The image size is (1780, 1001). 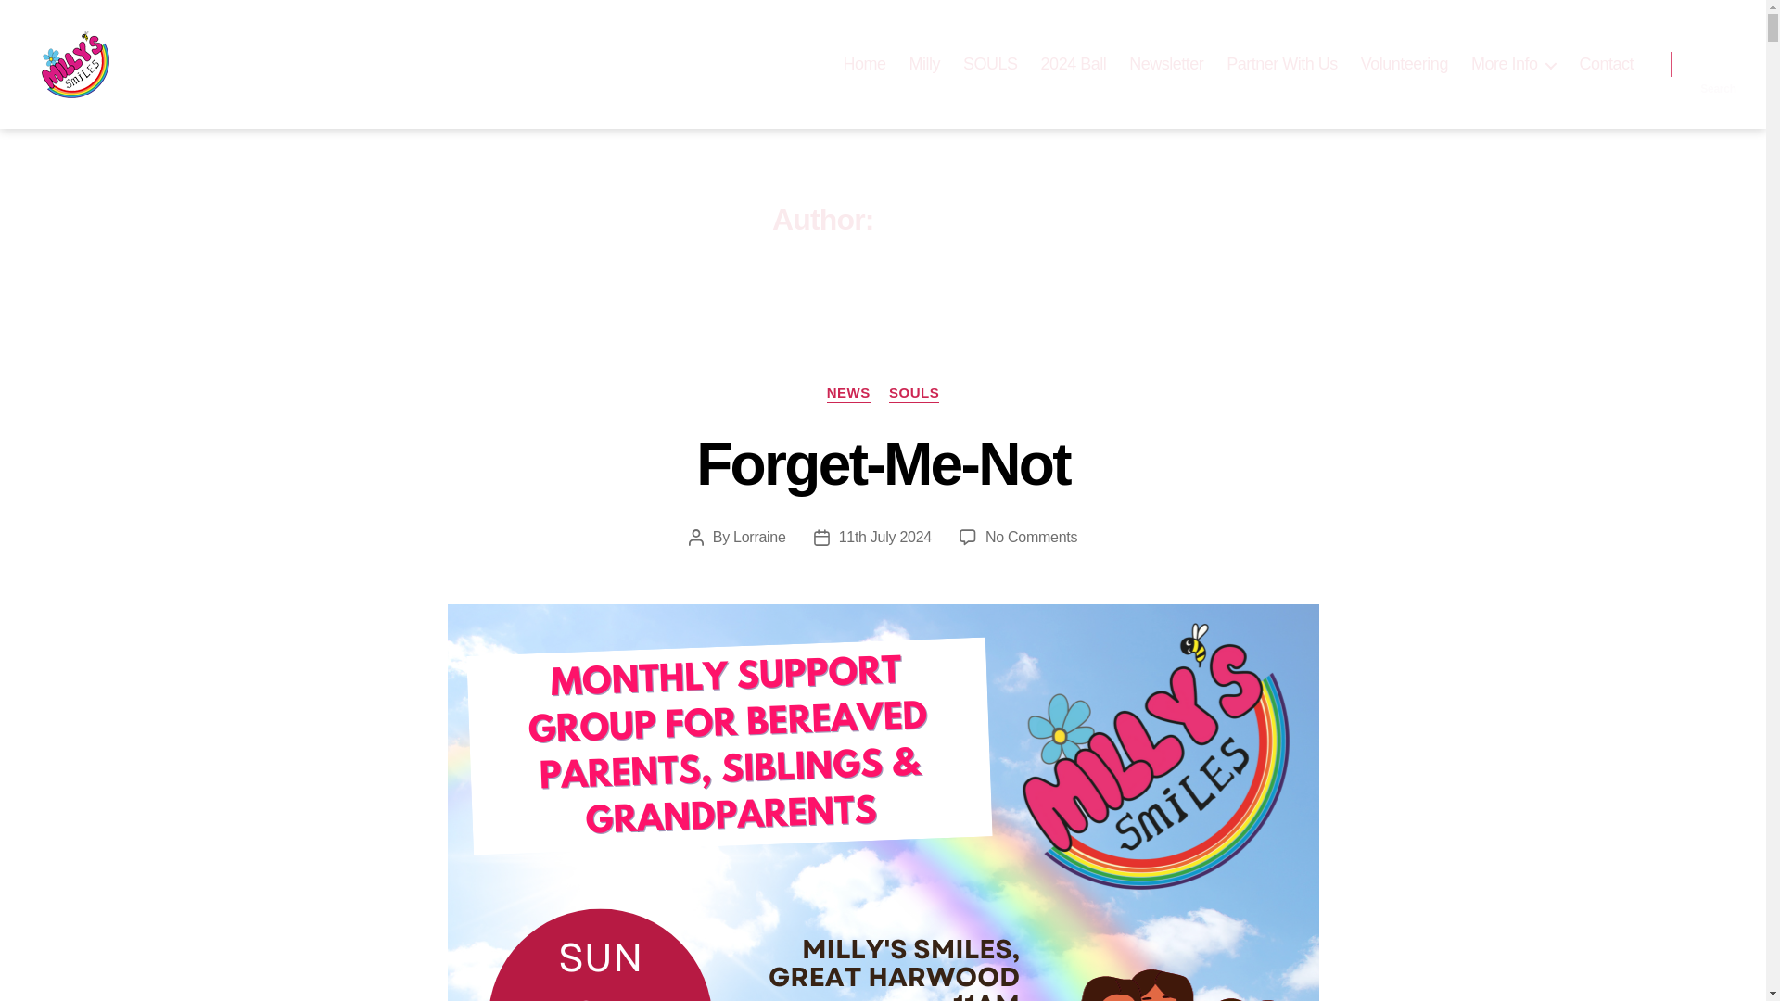 What do you see at coordinates (865, 65) in the screenshot?
I see `Home` at bounding box center [865, 65].